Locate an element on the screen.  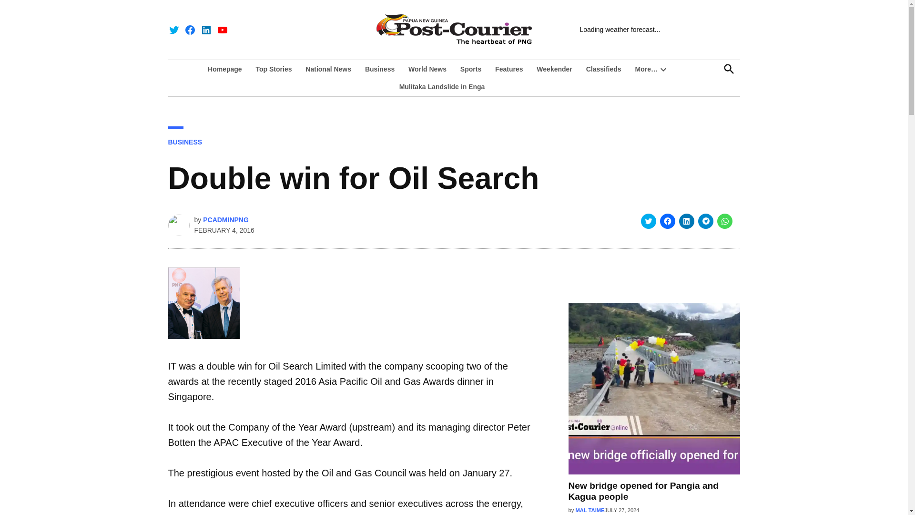
Twitter is located at coordinates (173, 30).